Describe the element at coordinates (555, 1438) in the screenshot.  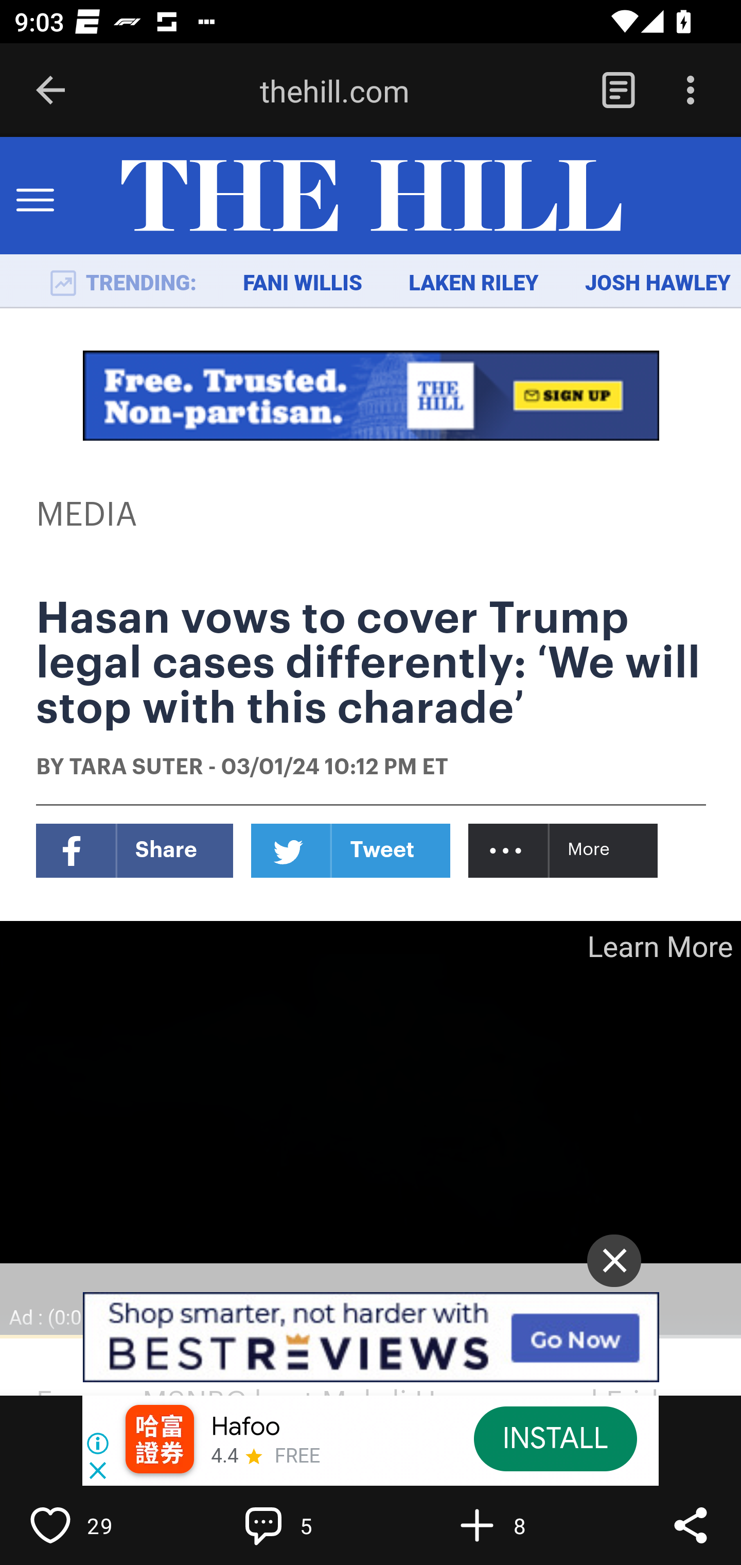
I see `INSTALL` at that location.